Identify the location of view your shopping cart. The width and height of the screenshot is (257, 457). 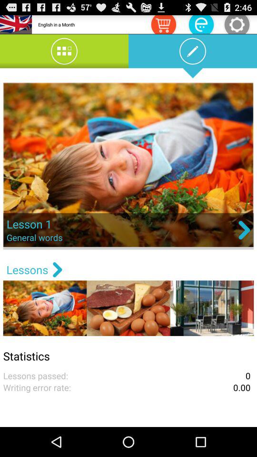
(163, 24).